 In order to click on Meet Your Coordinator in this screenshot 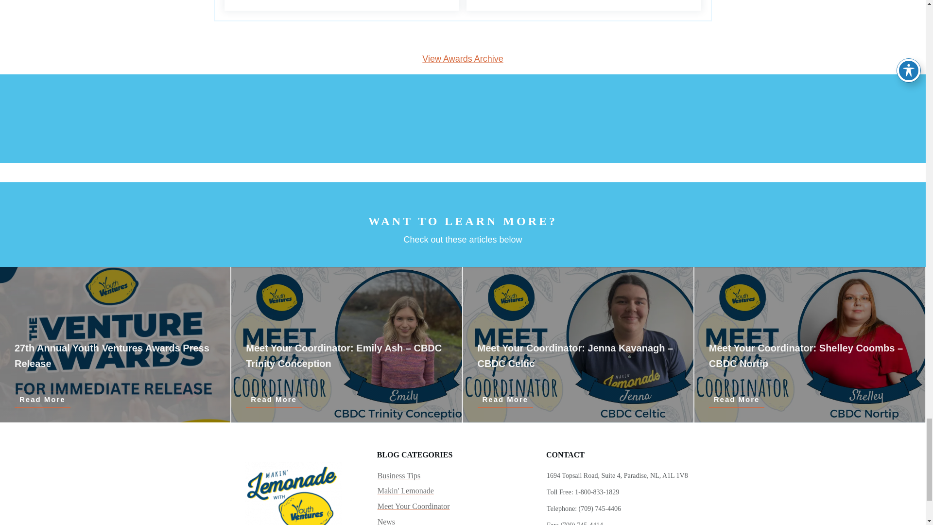, I will do `click(414, 507)`.